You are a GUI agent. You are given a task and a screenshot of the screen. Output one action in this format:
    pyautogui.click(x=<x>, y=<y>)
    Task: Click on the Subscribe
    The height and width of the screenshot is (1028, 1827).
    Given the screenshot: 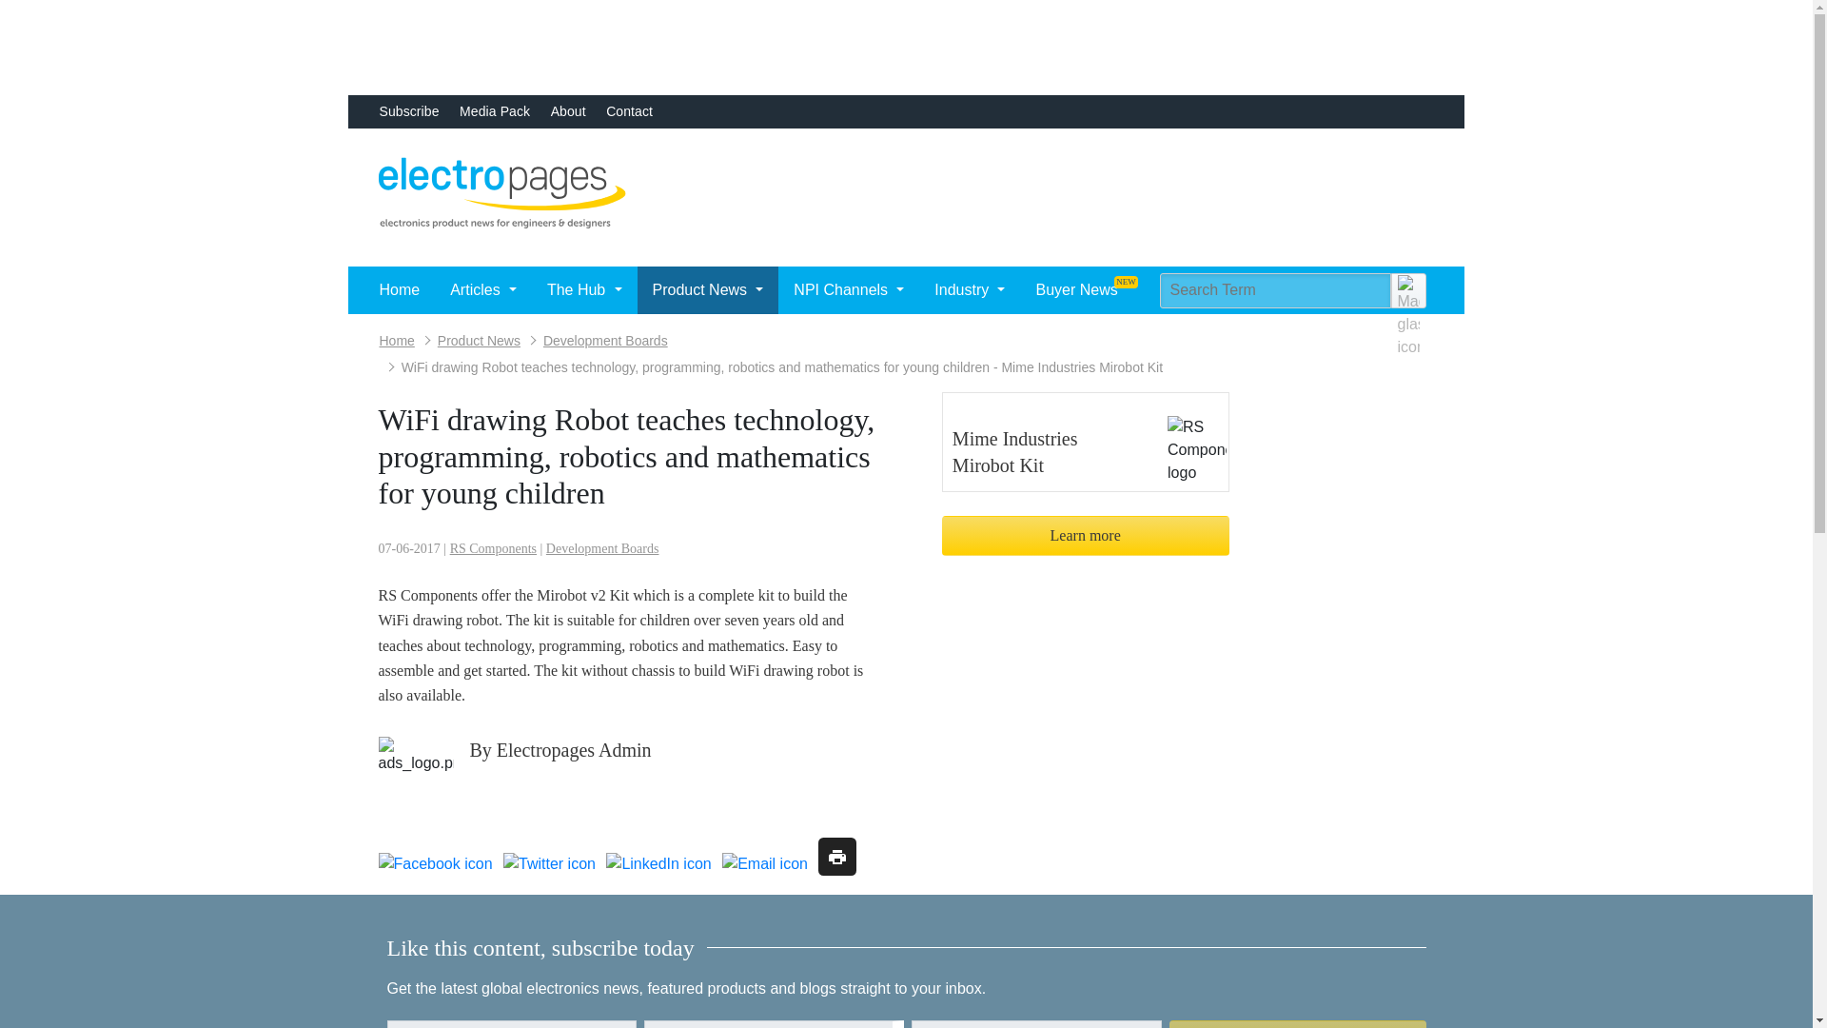 What is the action you would take?
    pyautogui.click(x=407, y=112)
    